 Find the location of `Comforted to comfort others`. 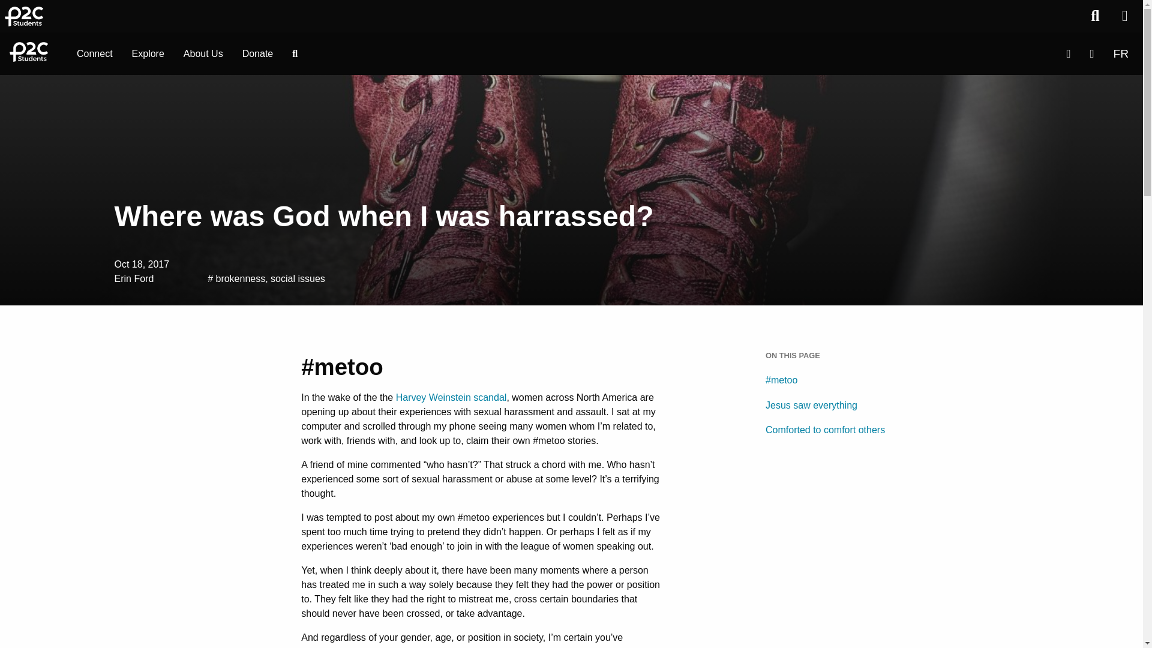

Comforted to comfort others is located at coordinates (834, 430).